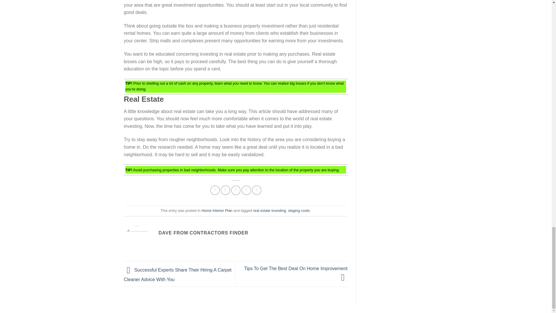 Image resolution: width=556 pixels, height=313 pixels. Describe the element at coordinates (236, 190) in the screenshot. I see `Email to a Friend` at that location.